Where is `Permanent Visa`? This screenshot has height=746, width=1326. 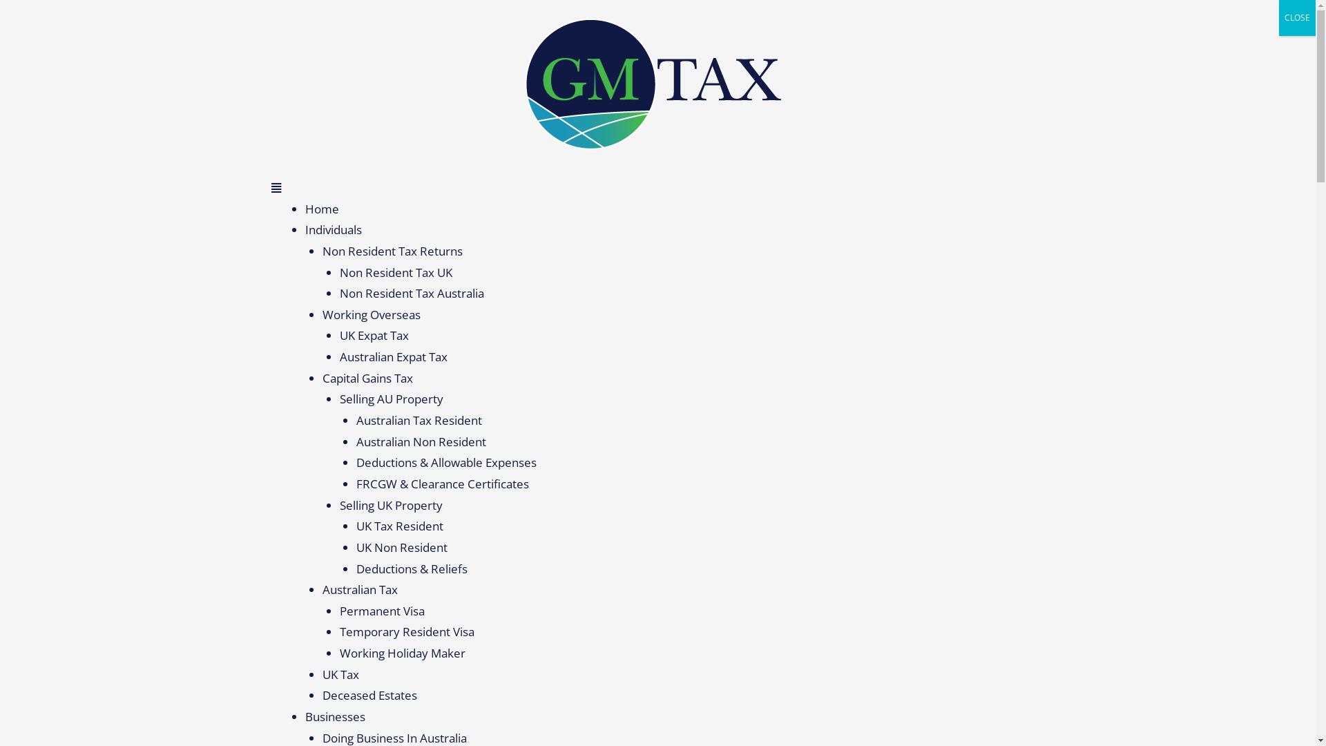 Permanent Visa is located at coordinates (382, 611).